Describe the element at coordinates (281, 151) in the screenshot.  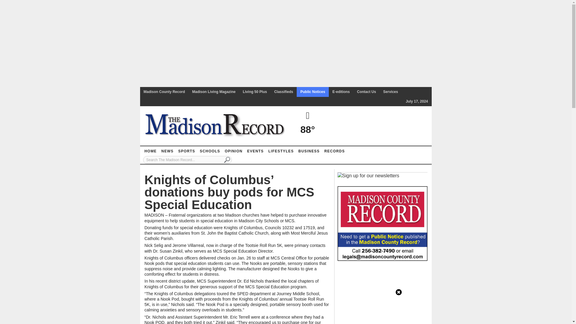
I see `LIFESTYLES` at that location.